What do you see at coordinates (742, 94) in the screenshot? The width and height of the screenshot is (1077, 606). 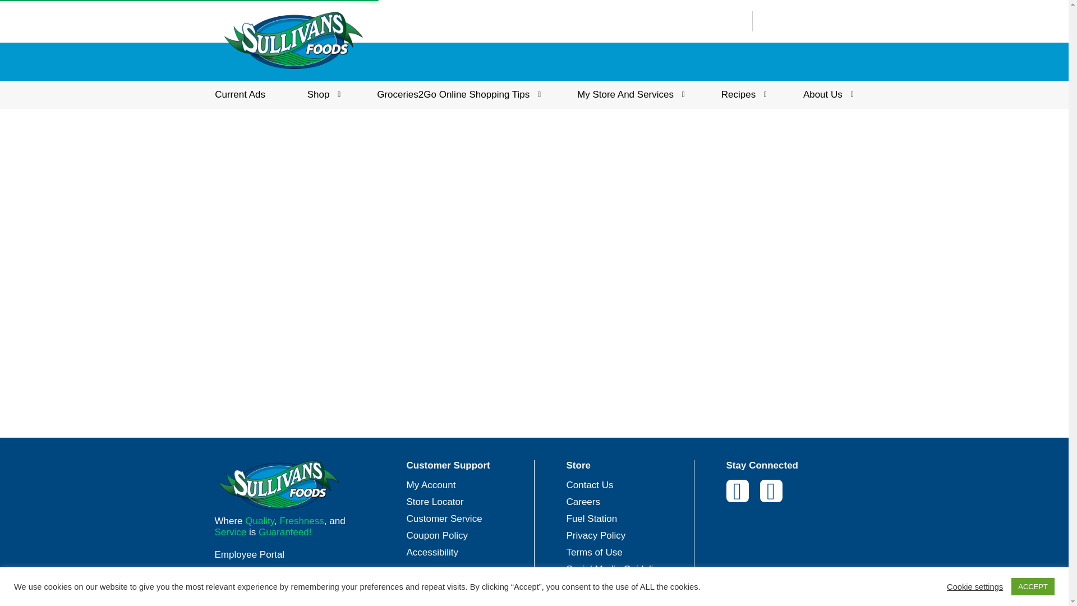 I see `Recipes` at bounding box center [742, 94].